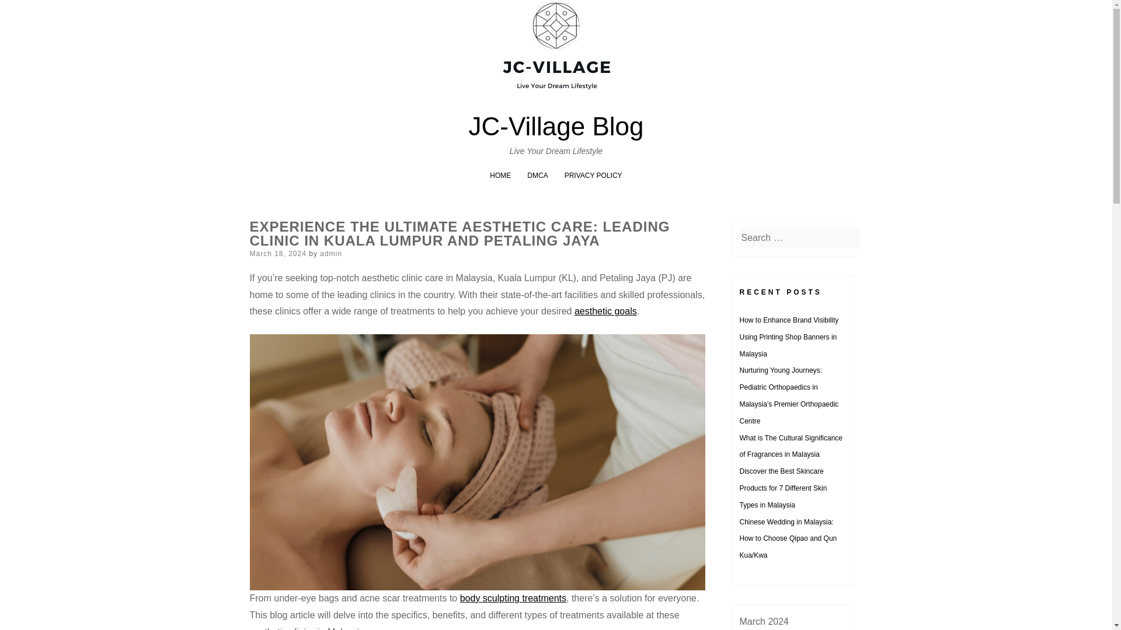 The height and width of the screenshot is (630, 1121). I want to click on PRIVACY POLICY, so click(593, 175).